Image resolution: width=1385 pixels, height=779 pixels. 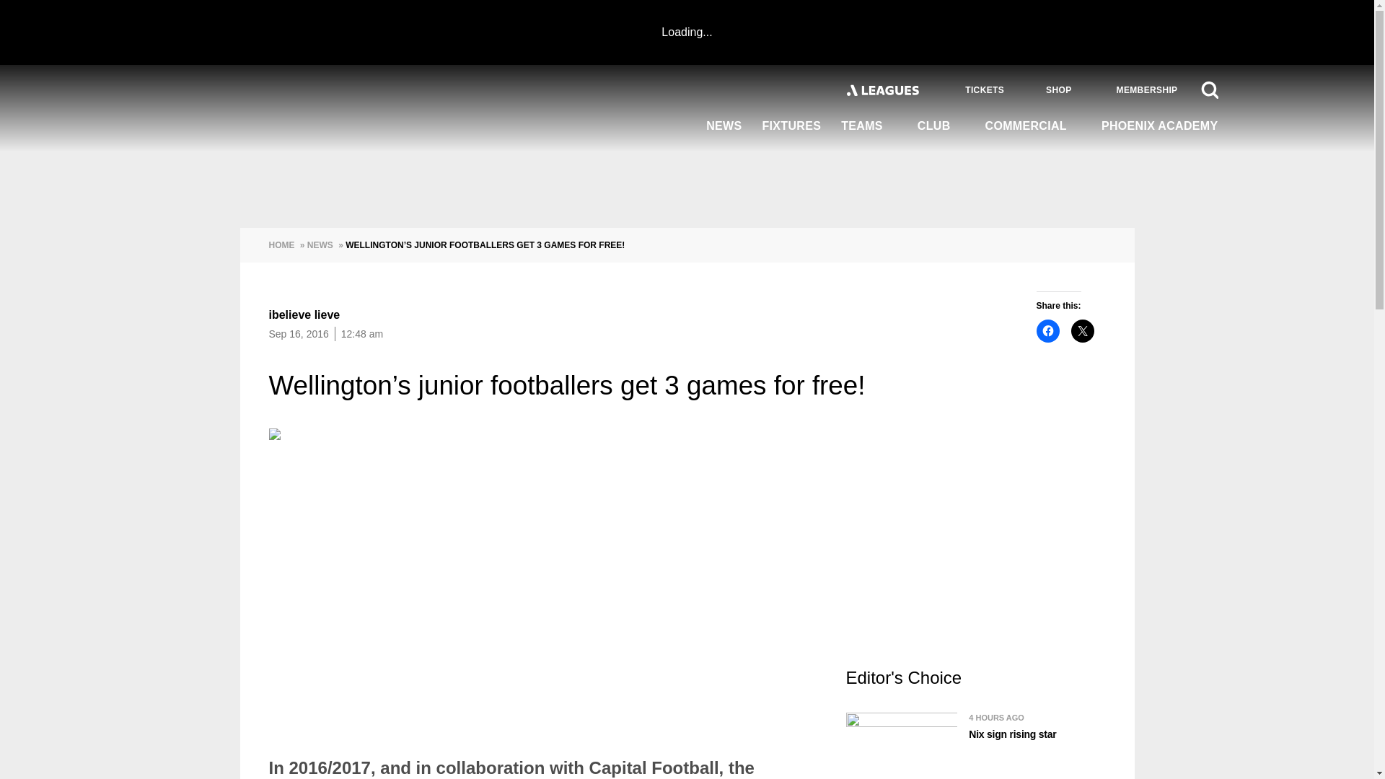 What do you see at coordinates (869, 126) in the screenshot?
I see `TEAMS` at bounding box center [869, 126].